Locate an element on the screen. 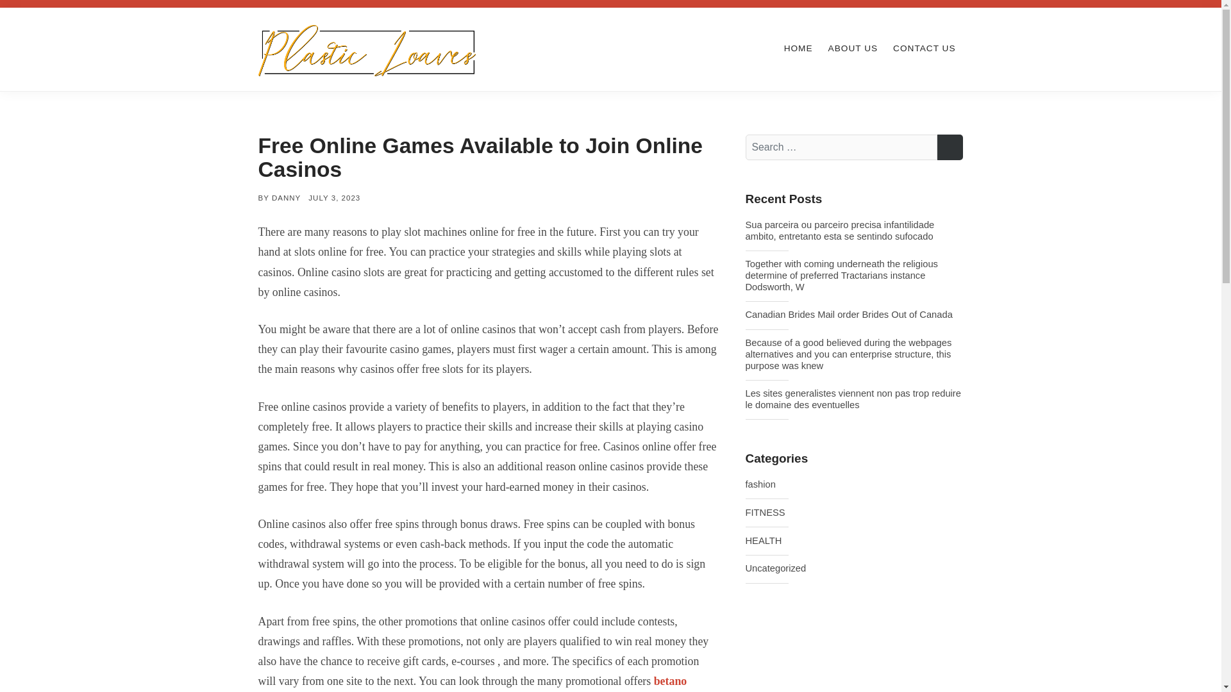 The width and height of the screenshot is (1231, 692). Canadian Brides Mail order Brides Out of Canada is located at coordinates (853, 315).